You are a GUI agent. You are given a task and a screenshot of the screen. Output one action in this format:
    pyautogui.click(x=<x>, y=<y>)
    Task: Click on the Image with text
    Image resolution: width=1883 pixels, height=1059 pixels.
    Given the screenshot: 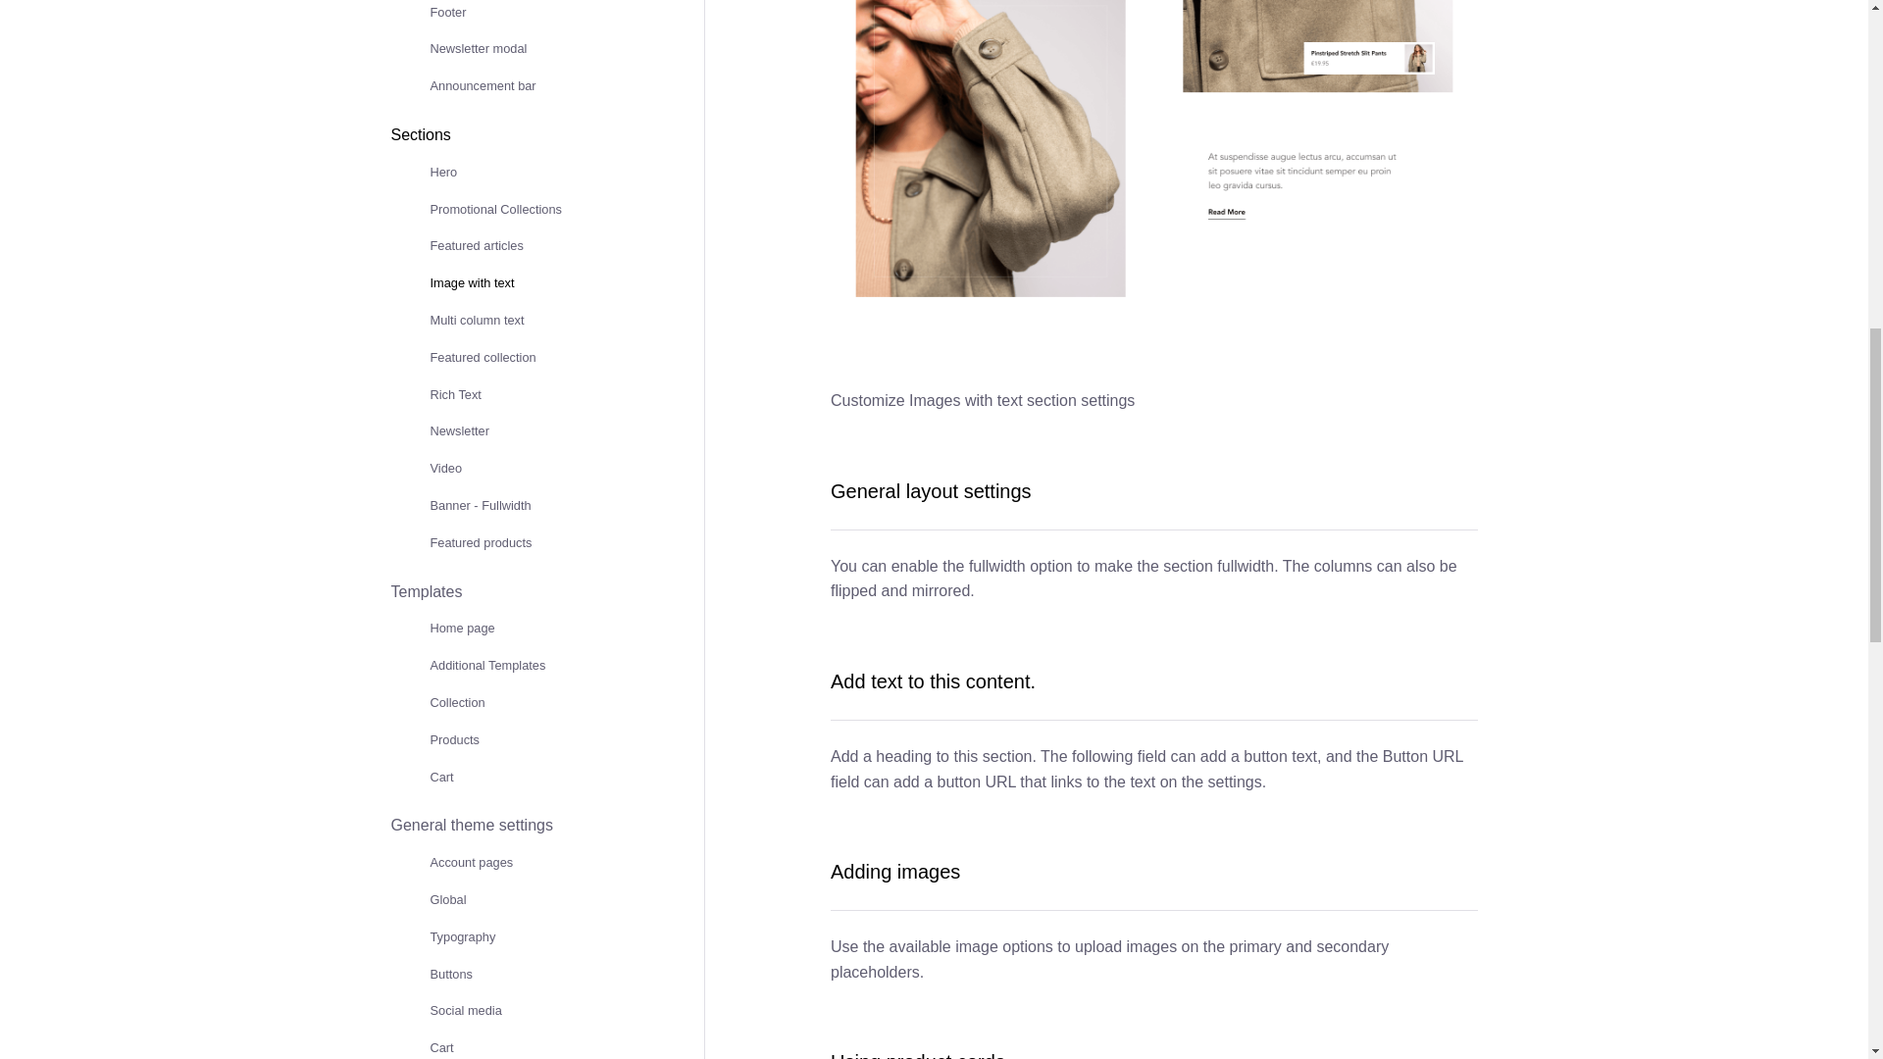 What is the action you would take?
    pyautogui.click(x=471, y=282)
    